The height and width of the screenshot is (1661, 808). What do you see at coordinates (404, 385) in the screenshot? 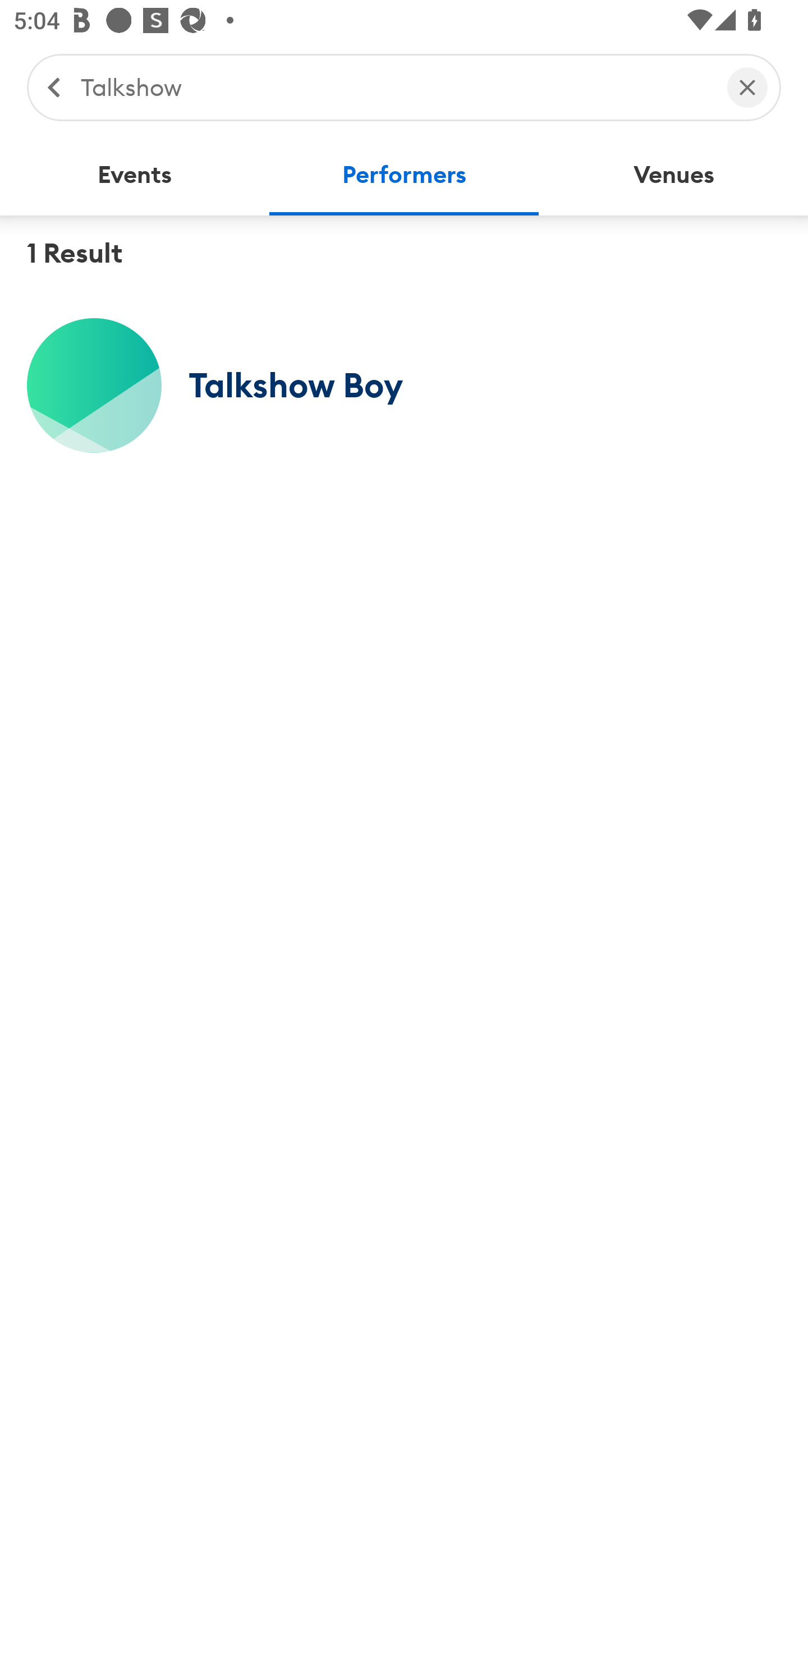
I see `Talkshow Boy` at bounding box center [404, 385].